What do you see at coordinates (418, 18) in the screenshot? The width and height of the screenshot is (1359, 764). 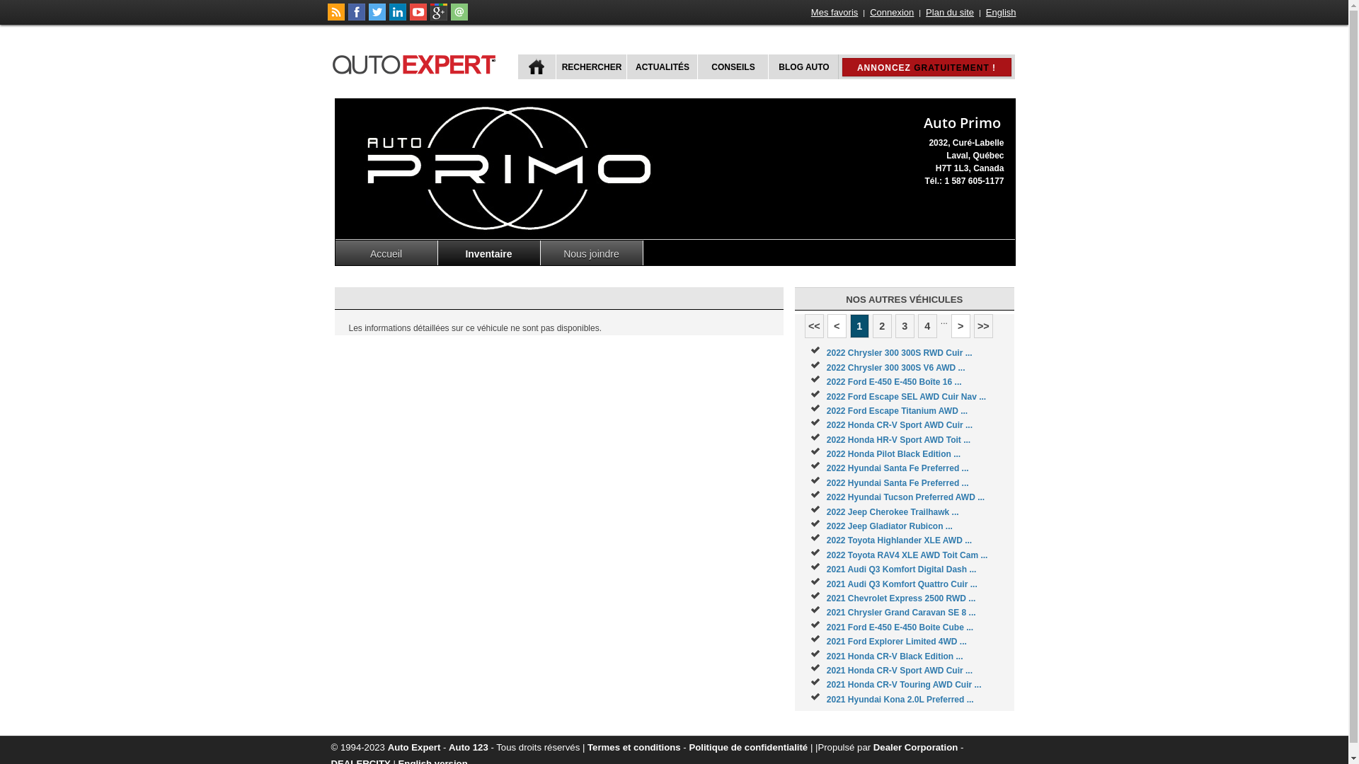 I see `Suivez autoExpert.ca sur Youtube` at bounding box center [418, 18].